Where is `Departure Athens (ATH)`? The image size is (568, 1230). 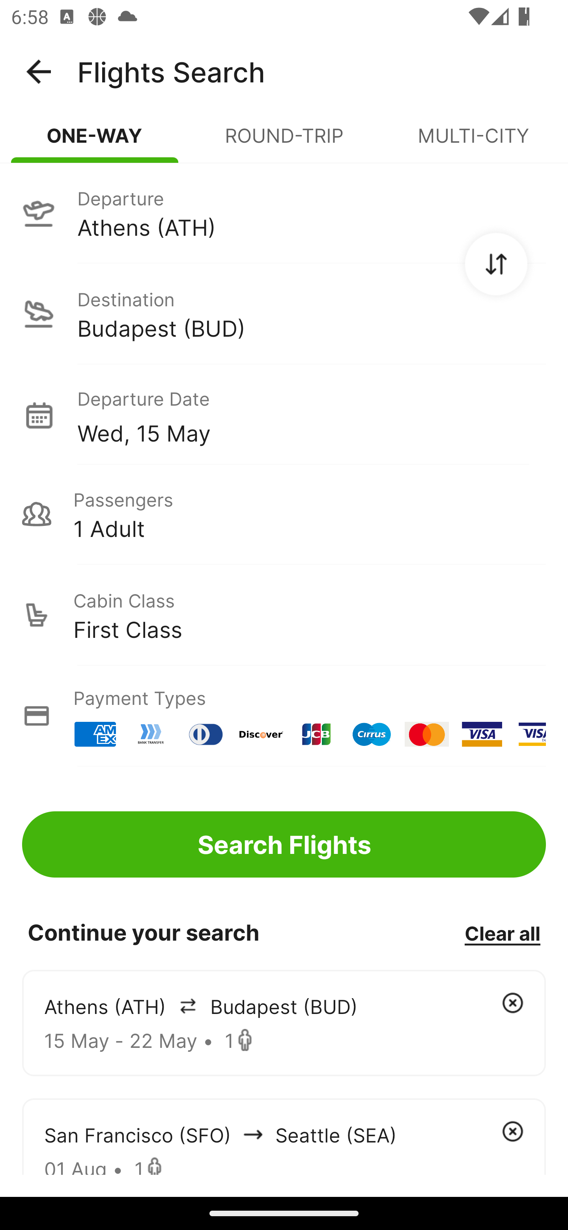 Departure Athens (ATH) is located at coordinates (284, 212).